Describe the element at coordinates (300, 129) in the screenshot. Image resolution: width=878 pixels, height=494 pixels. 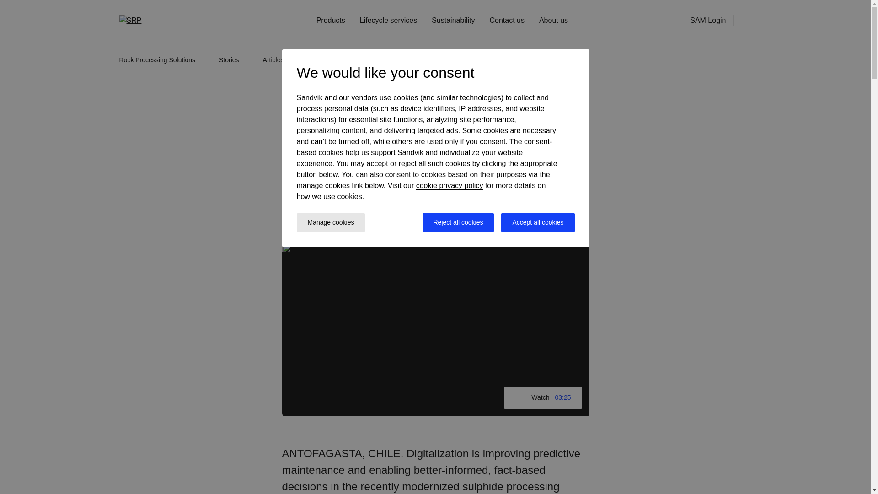
I see `Innovation` at that location.